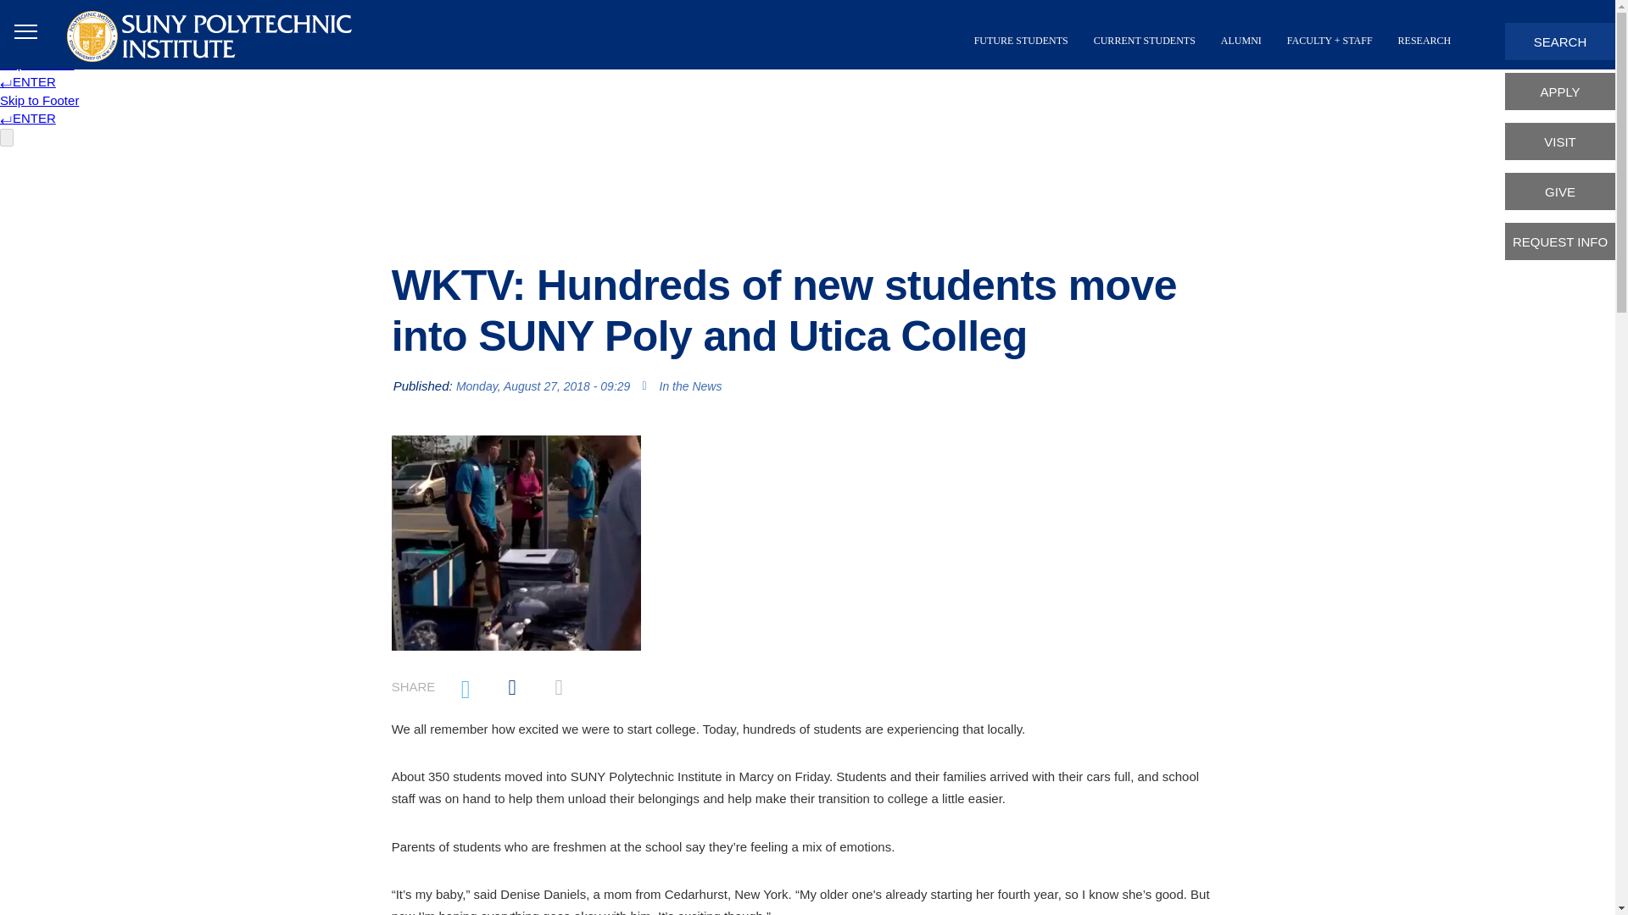  What do you see at coordinates (1021, 41) in the screenshot?
I see `FUTURE STUDENTS` at bounding box center [1021, 41].